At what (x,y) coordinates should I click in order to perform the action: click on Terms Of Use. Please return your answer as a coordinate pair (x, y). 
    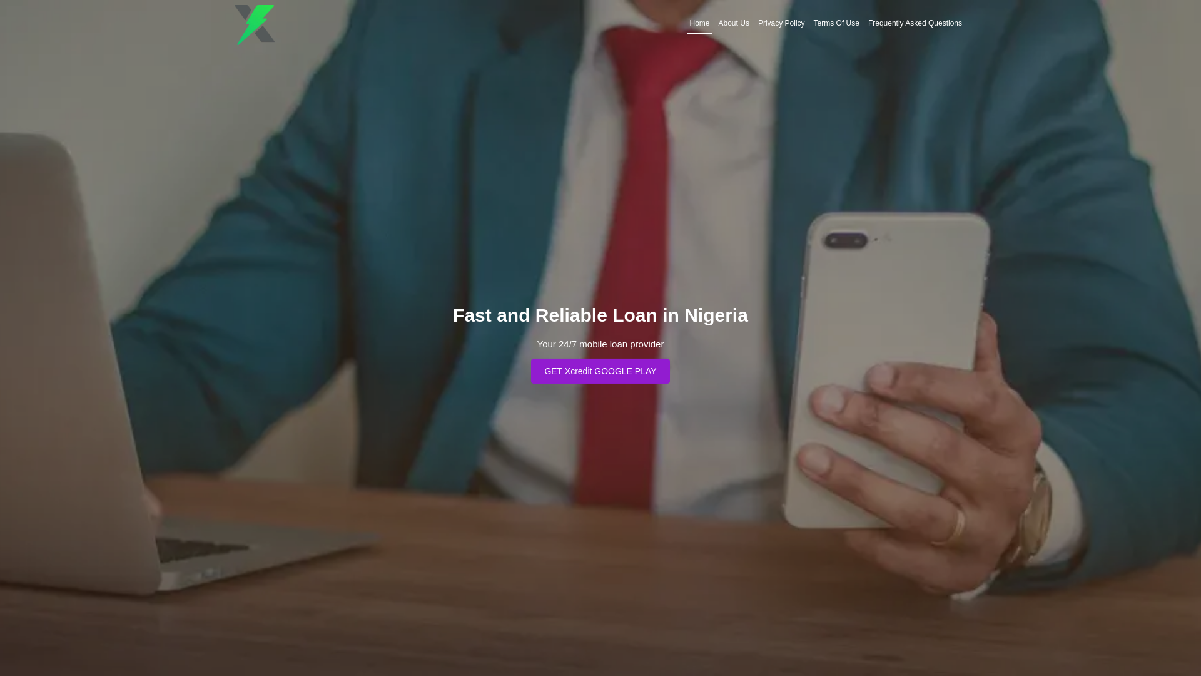
    Looking at the image, I should click on (837, 23).